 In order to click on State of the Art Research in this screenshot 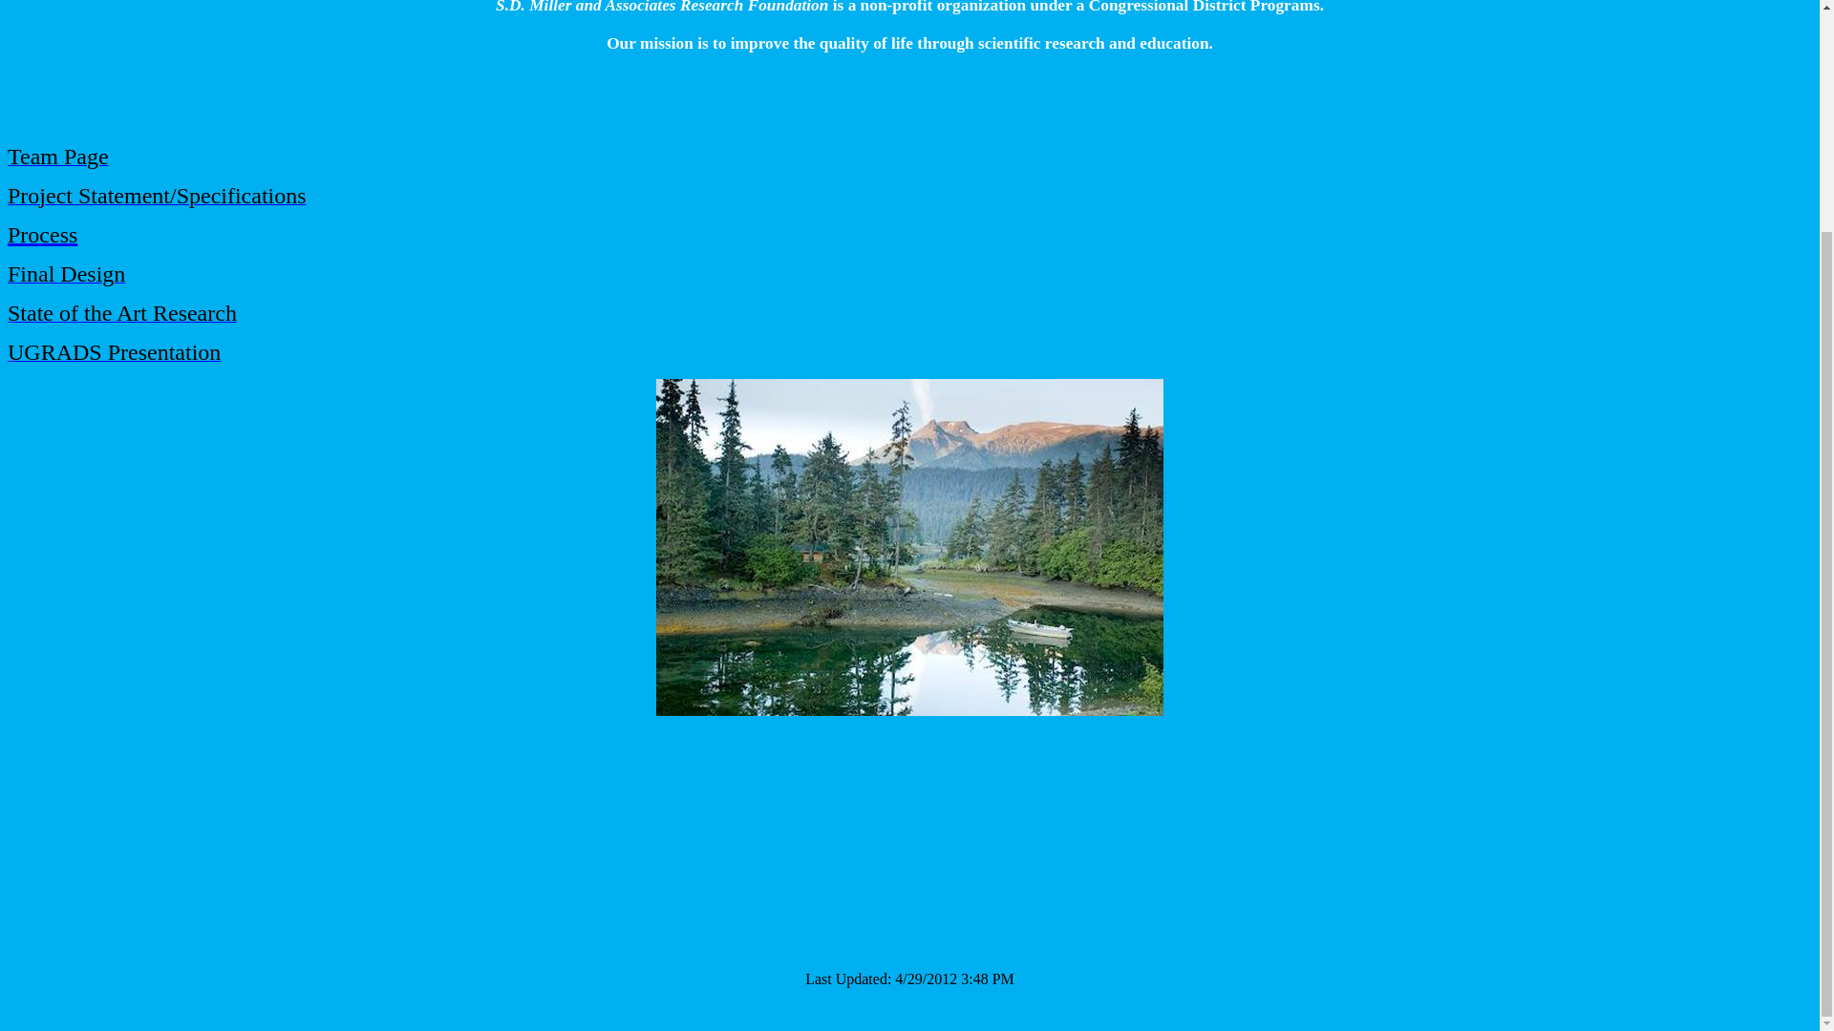, I will do `click(121, 315)`.